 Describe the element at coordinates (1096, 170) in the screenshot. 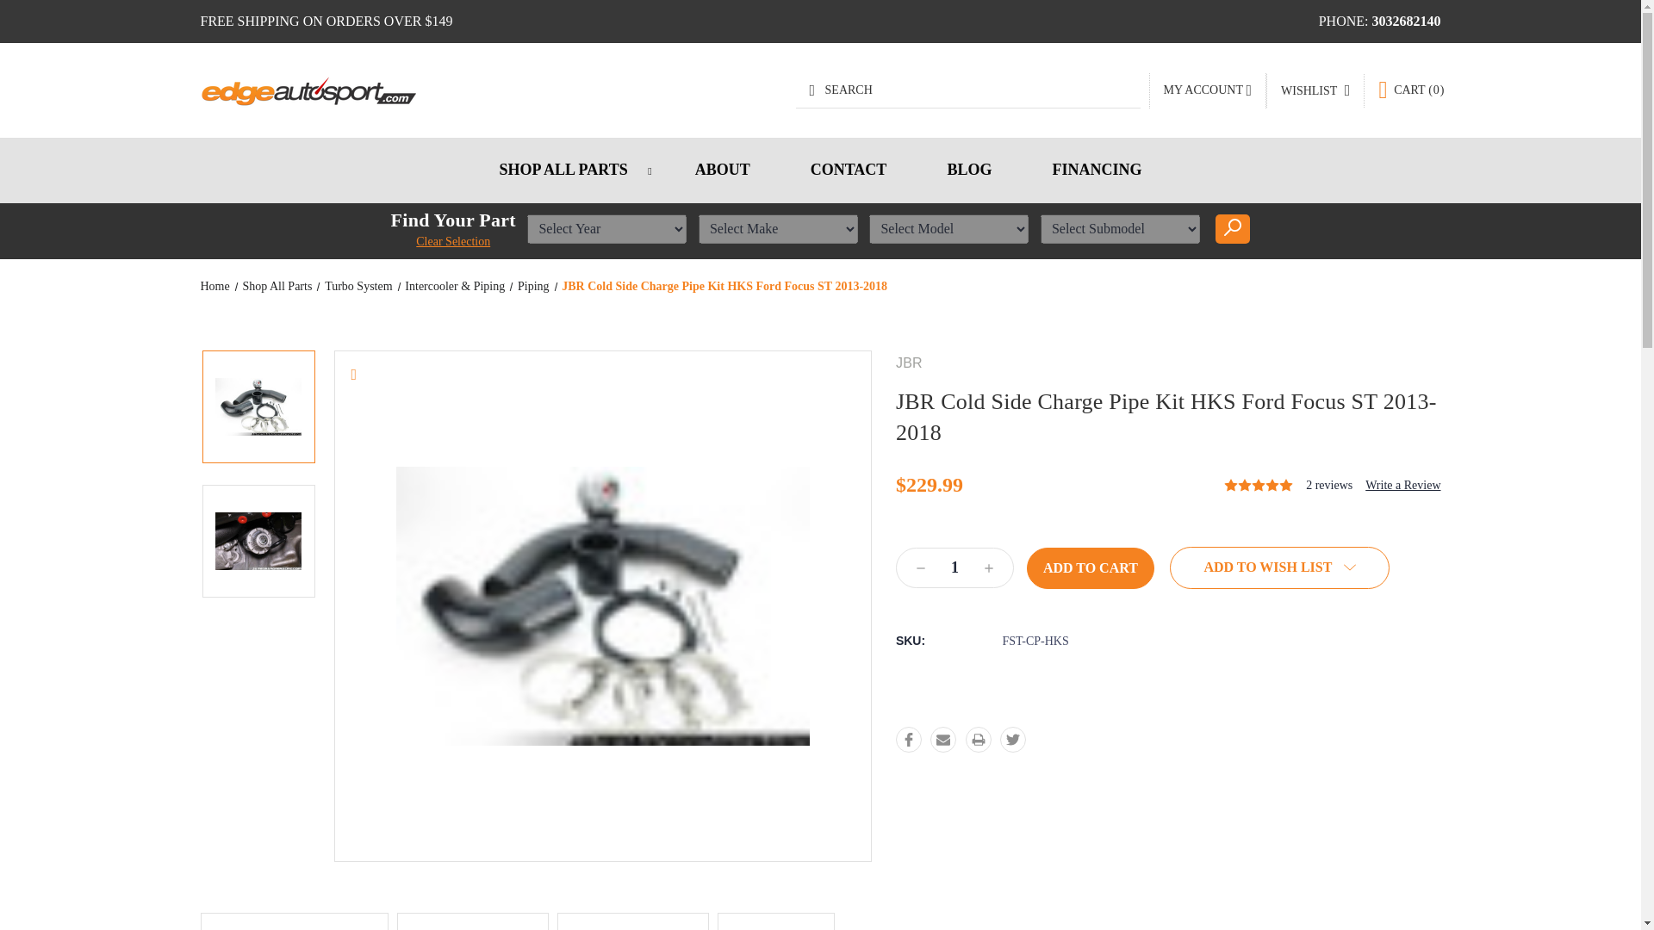

I see `FINANCING` at that location.